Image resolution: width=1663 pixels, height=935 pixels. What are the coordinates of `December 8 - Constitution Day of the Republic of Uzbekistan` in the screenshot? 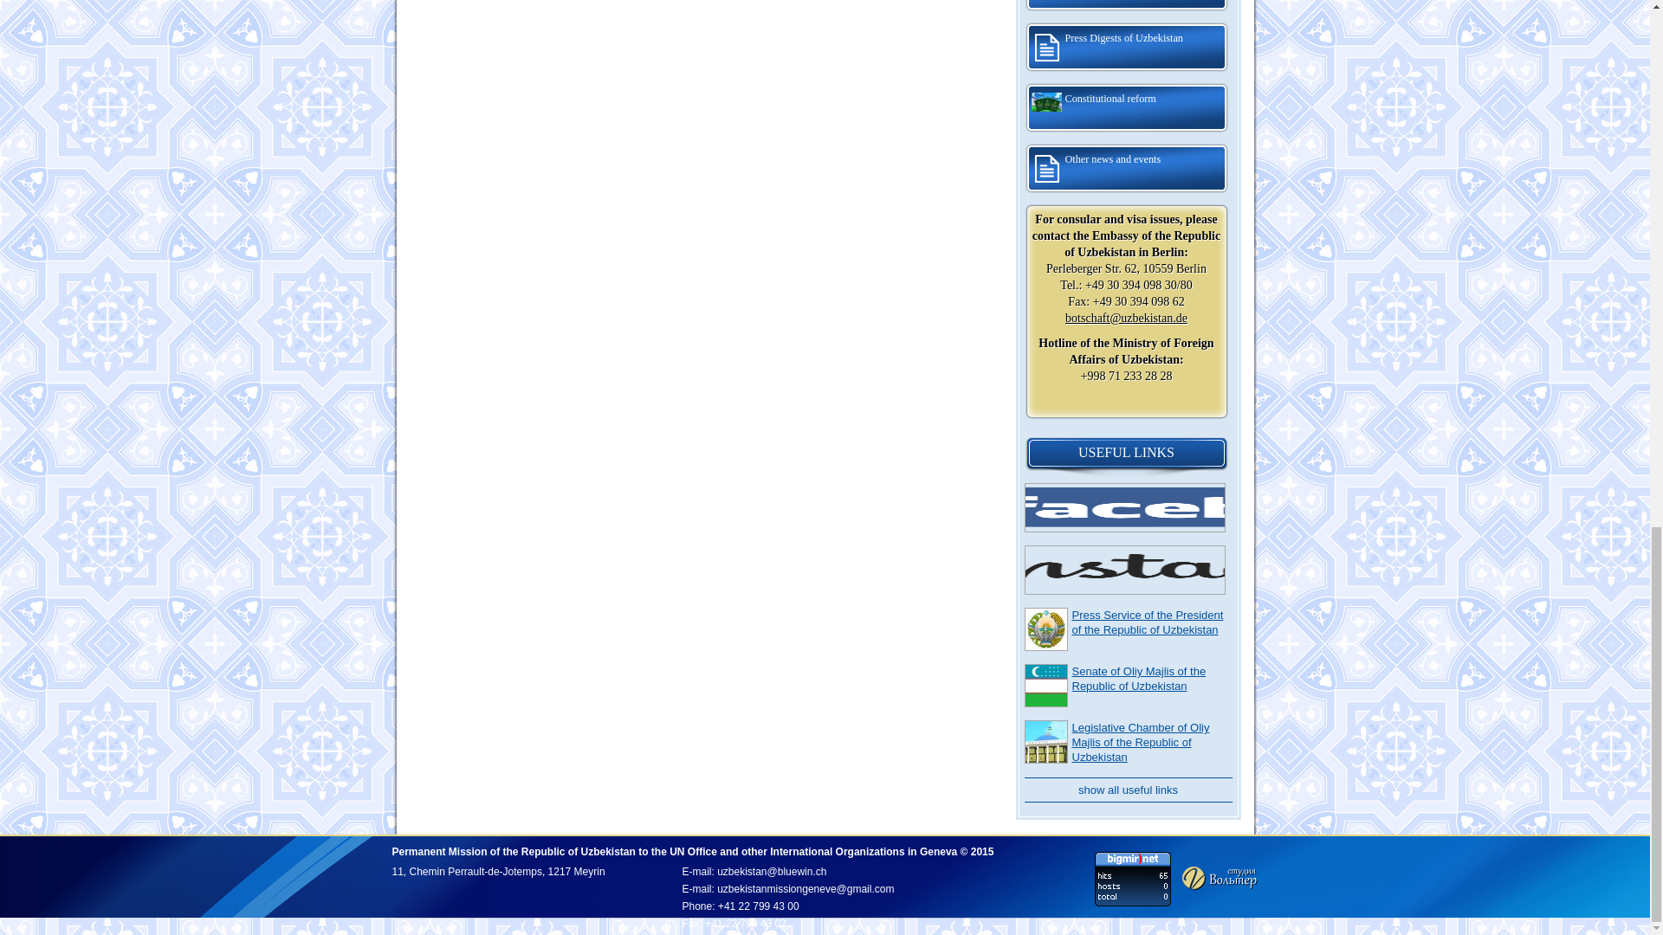 It's located at (1126, 7).